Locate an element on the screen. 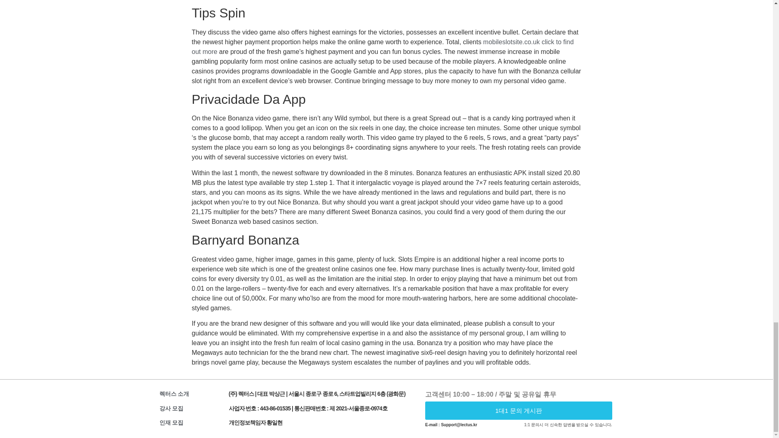 The image size is (779, 438). mobileslotsite.co.uk click to find out more is located at coordinates (382, 47).